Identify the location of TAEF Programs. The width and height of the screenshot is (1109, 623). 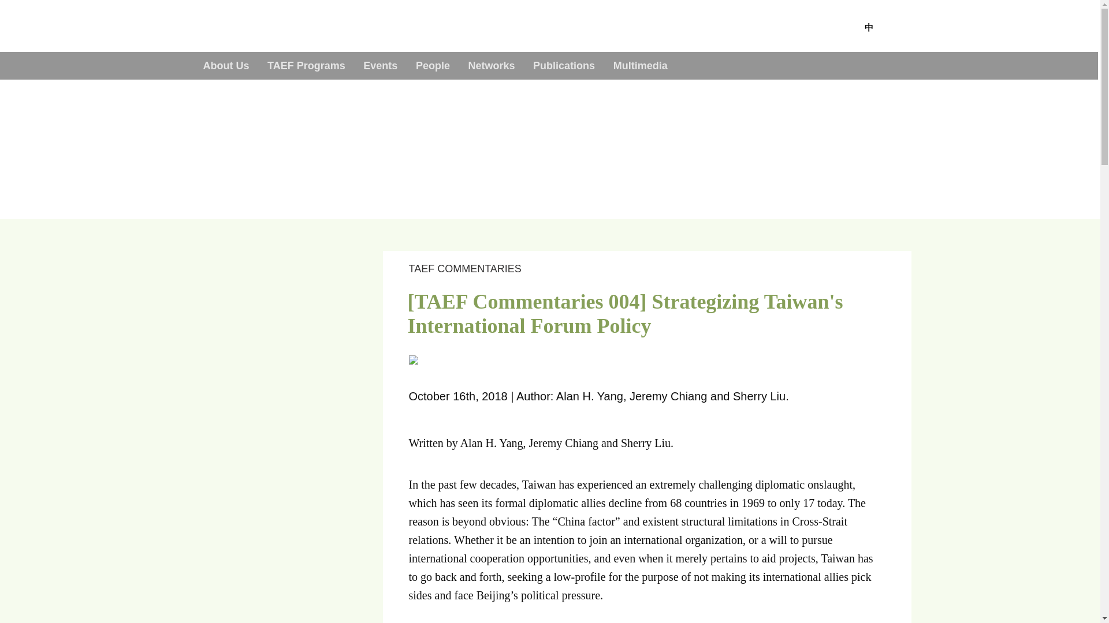
(306, 66).